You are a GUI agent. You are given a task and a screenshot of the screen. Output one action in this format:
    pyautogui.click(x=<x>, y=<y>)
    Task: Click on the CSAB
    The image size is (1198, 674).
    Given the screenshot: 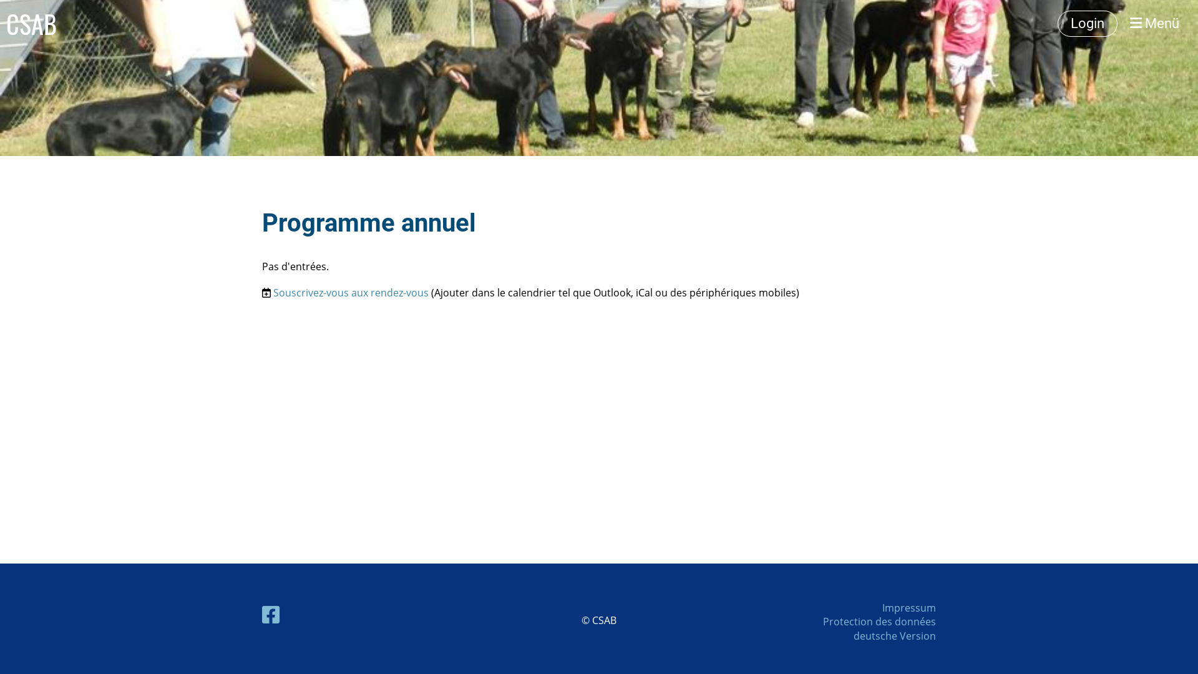 What is the action you would take?
    pyautogui.click(x=31, y=24)
    